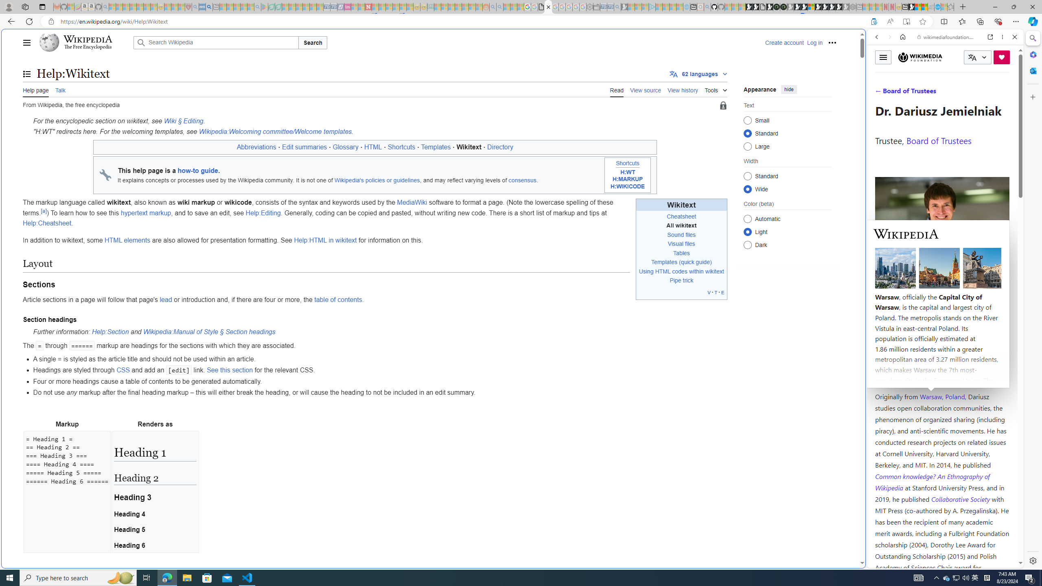  I want to click on Small, so click(747, 120).